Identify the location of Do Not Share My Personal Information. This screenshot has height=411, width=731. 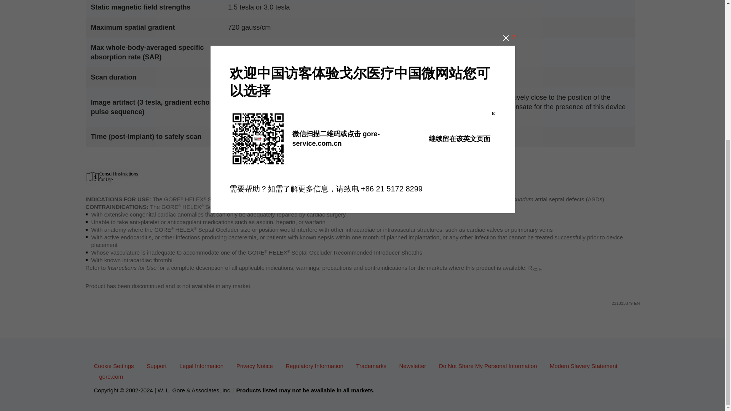
(490, 365).